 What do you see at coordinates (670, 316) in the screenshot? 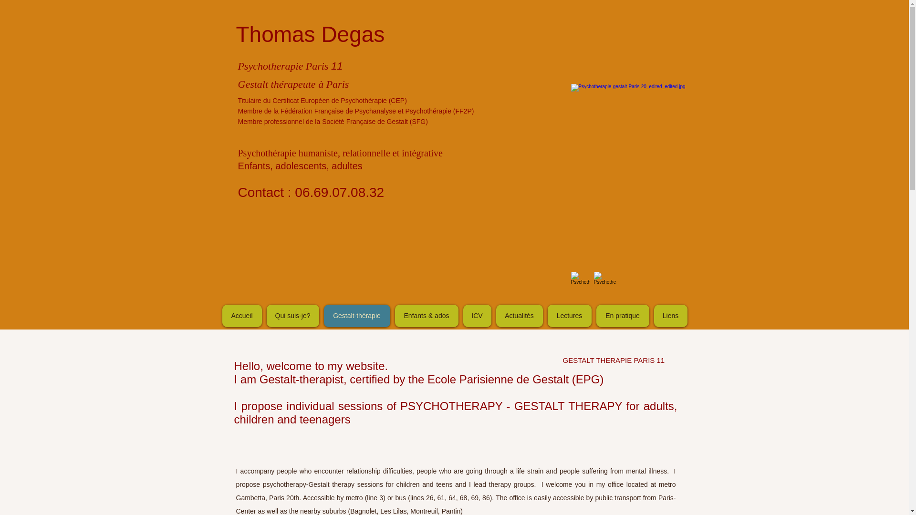
I see `Liens` at bounding box center [670, 316].